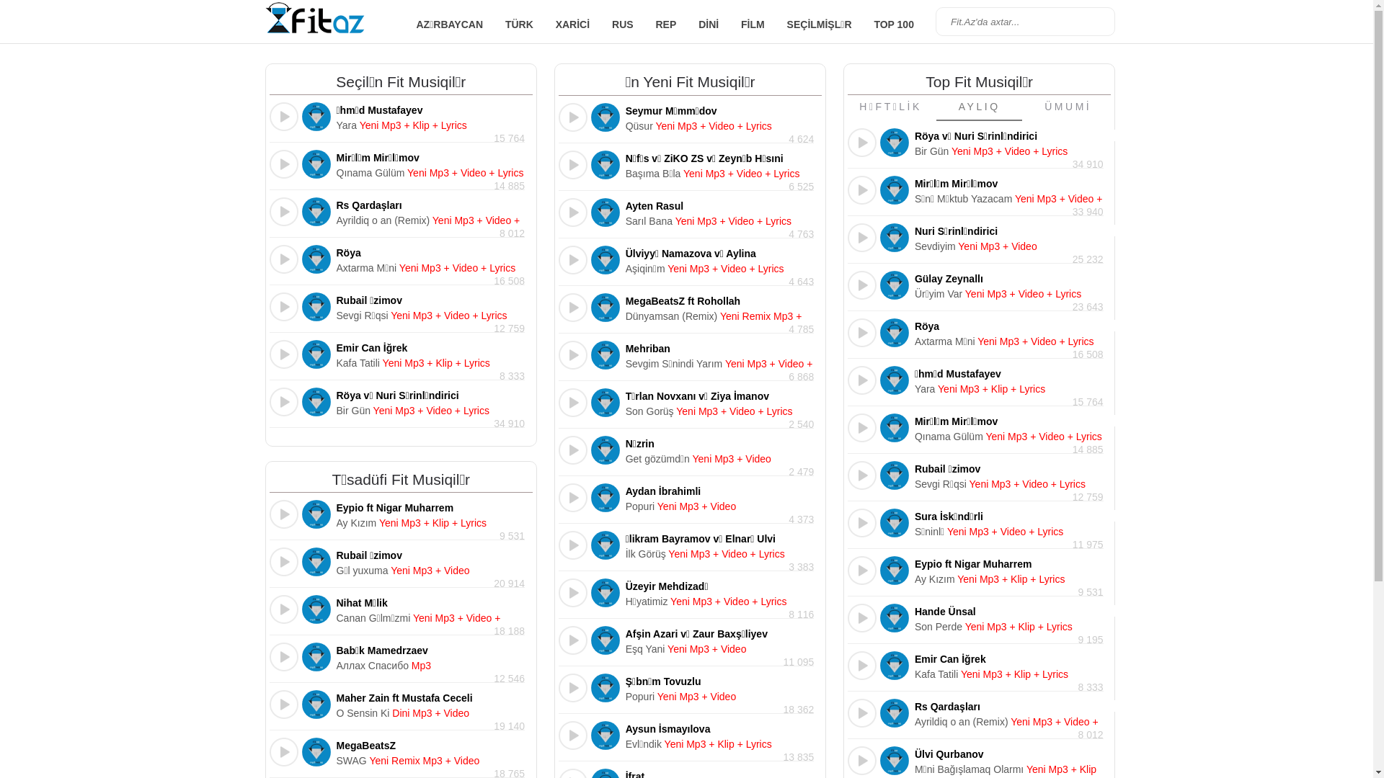 This screenshot has height=778, width=1384. I want to click on REP, so click(666, 24).